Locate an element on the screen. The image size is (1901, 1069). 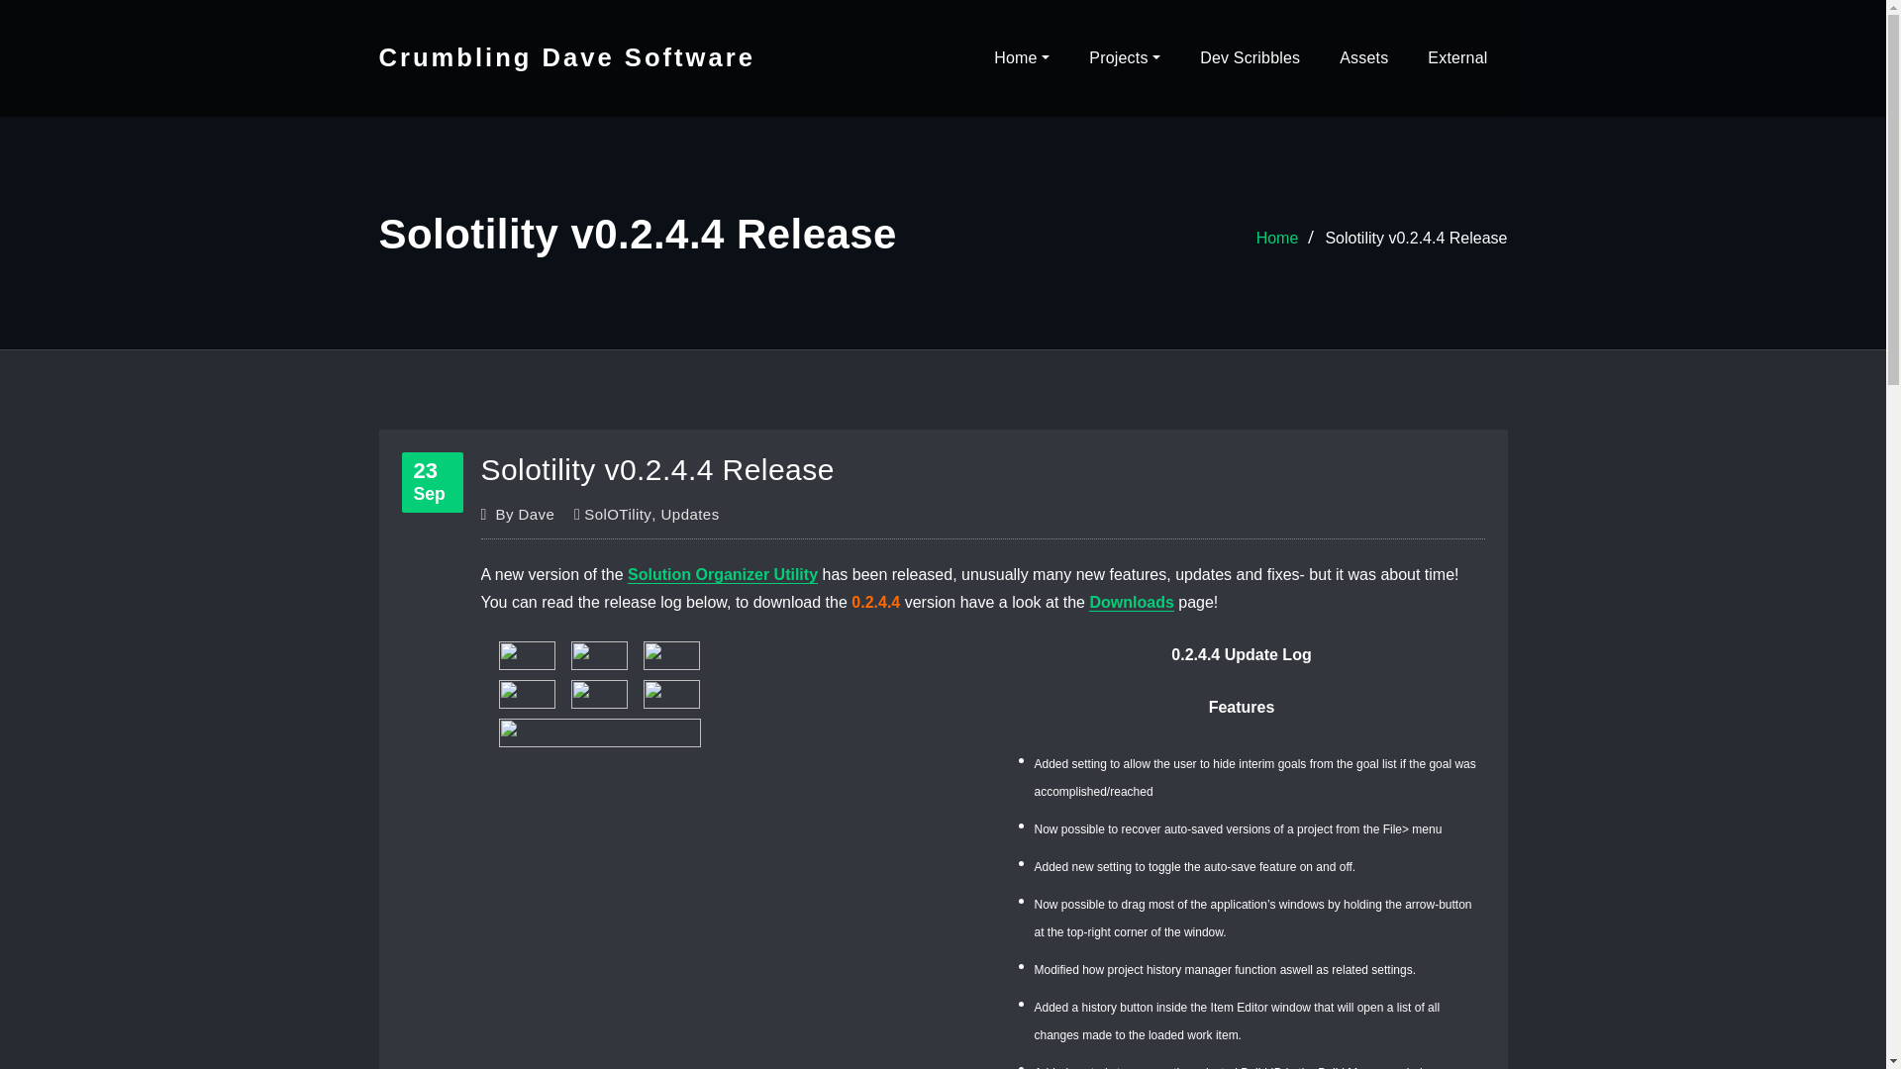
Crumbling Dave Software is located at coordinates (566, 57).